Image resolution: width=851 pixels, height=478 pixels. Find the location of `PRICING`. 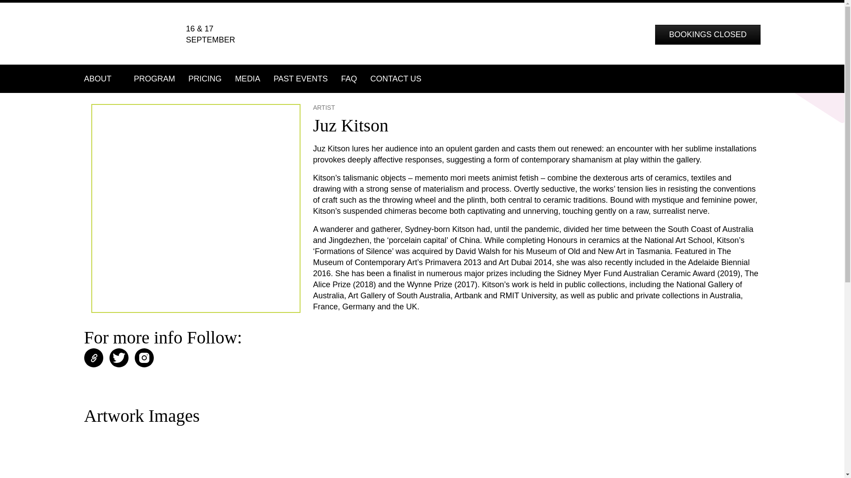

PRICING is located at coordinates (205, 79).